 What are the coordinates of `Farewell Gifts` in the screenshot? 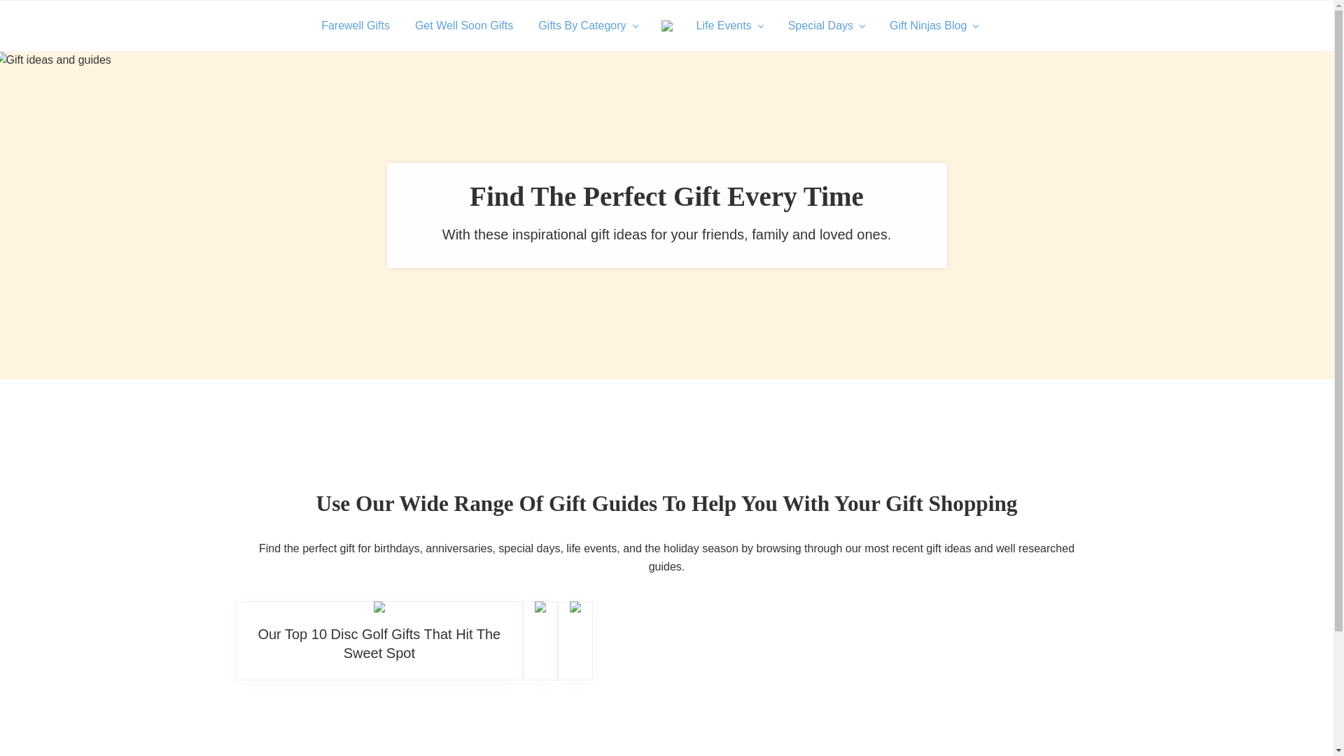 It's located at (356, 26).